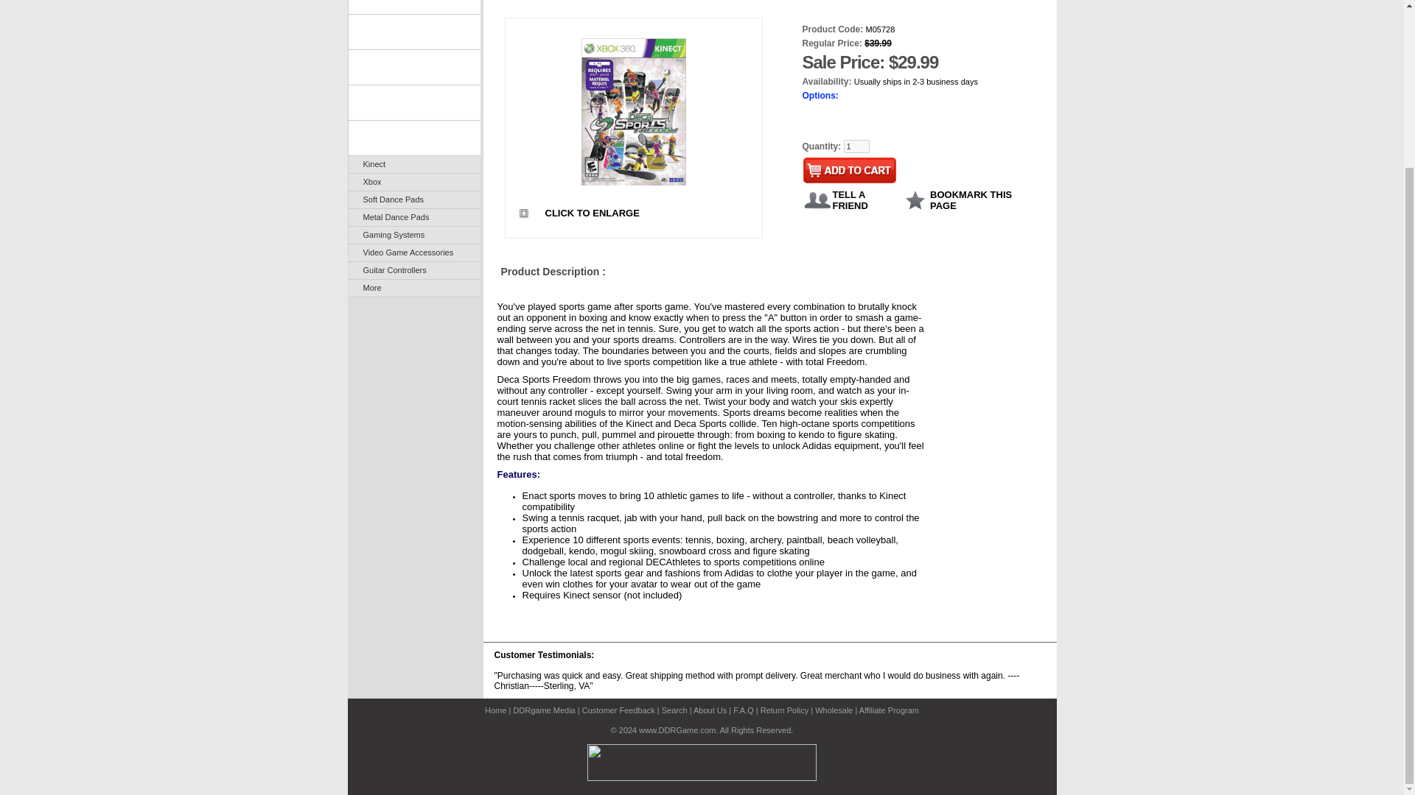 Image resolution: width=1415 pixels, height=795 pixels. I want to click on Video Game Accessories, so click(413, 253).